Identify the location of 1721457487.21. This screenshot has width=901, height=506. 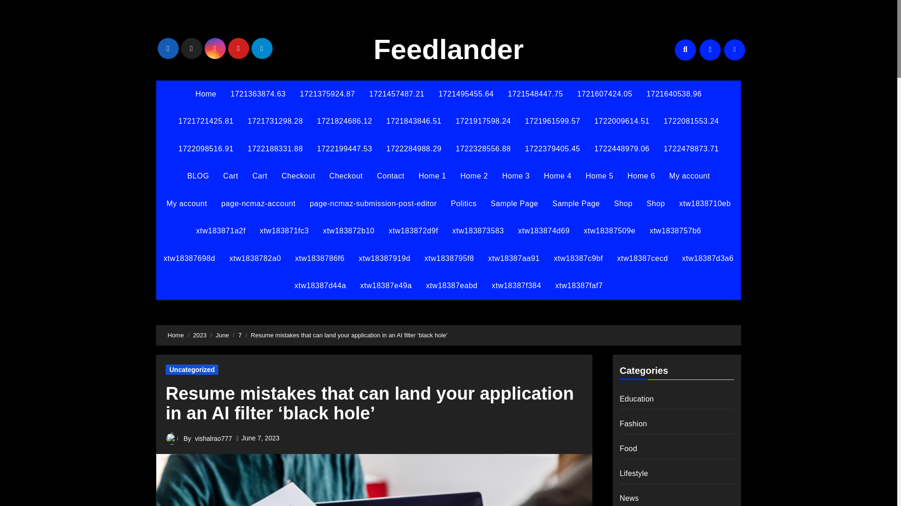
(397, 94).